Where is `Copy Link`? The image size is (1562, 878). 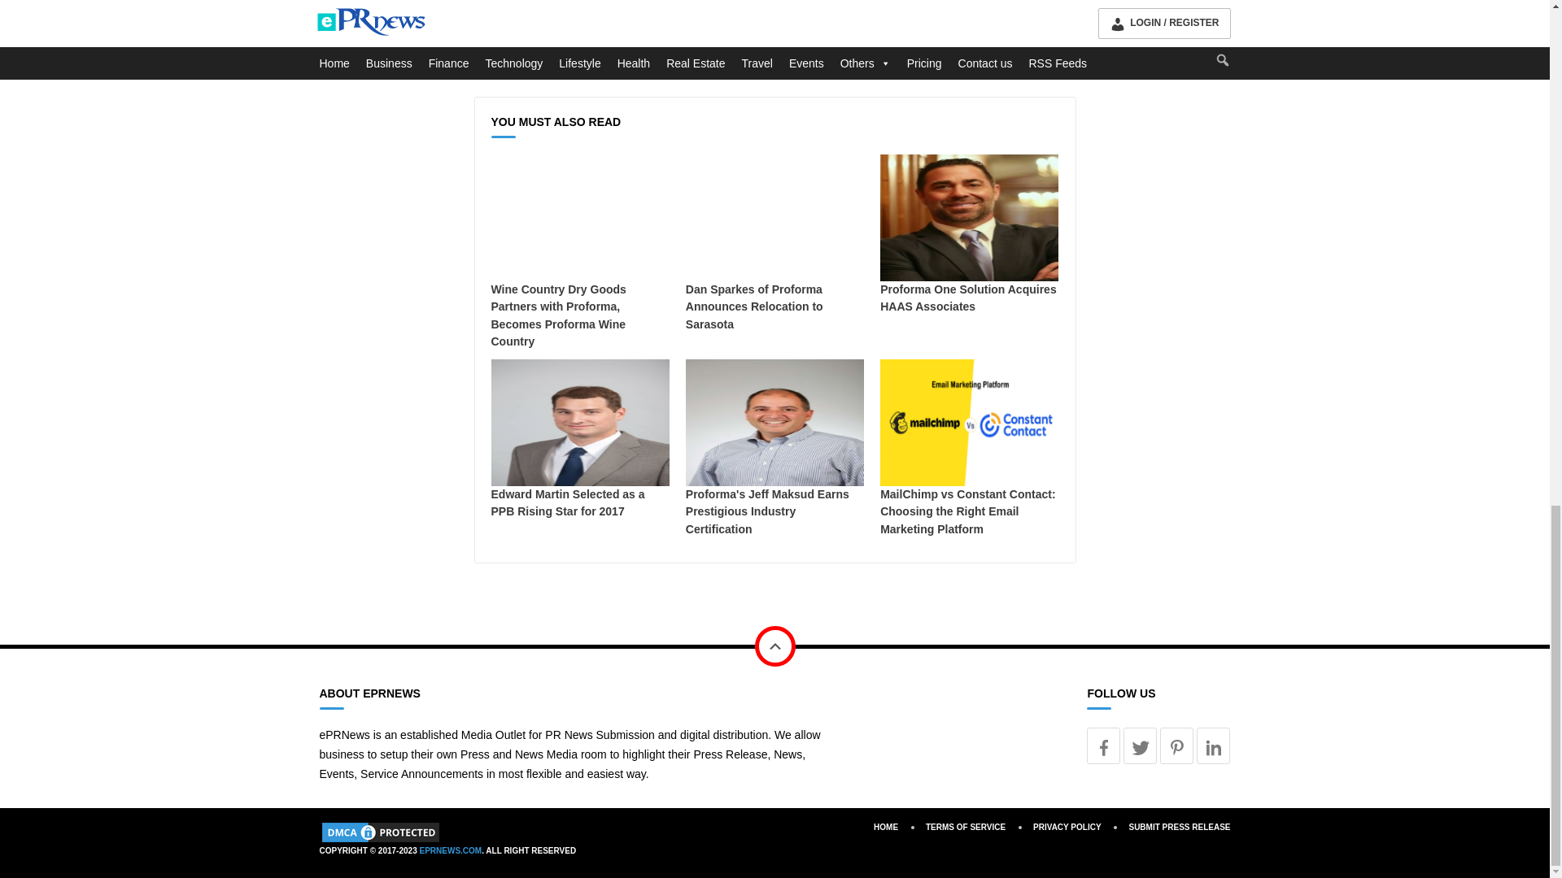 Copy Link is located at coordinates (662, 50).